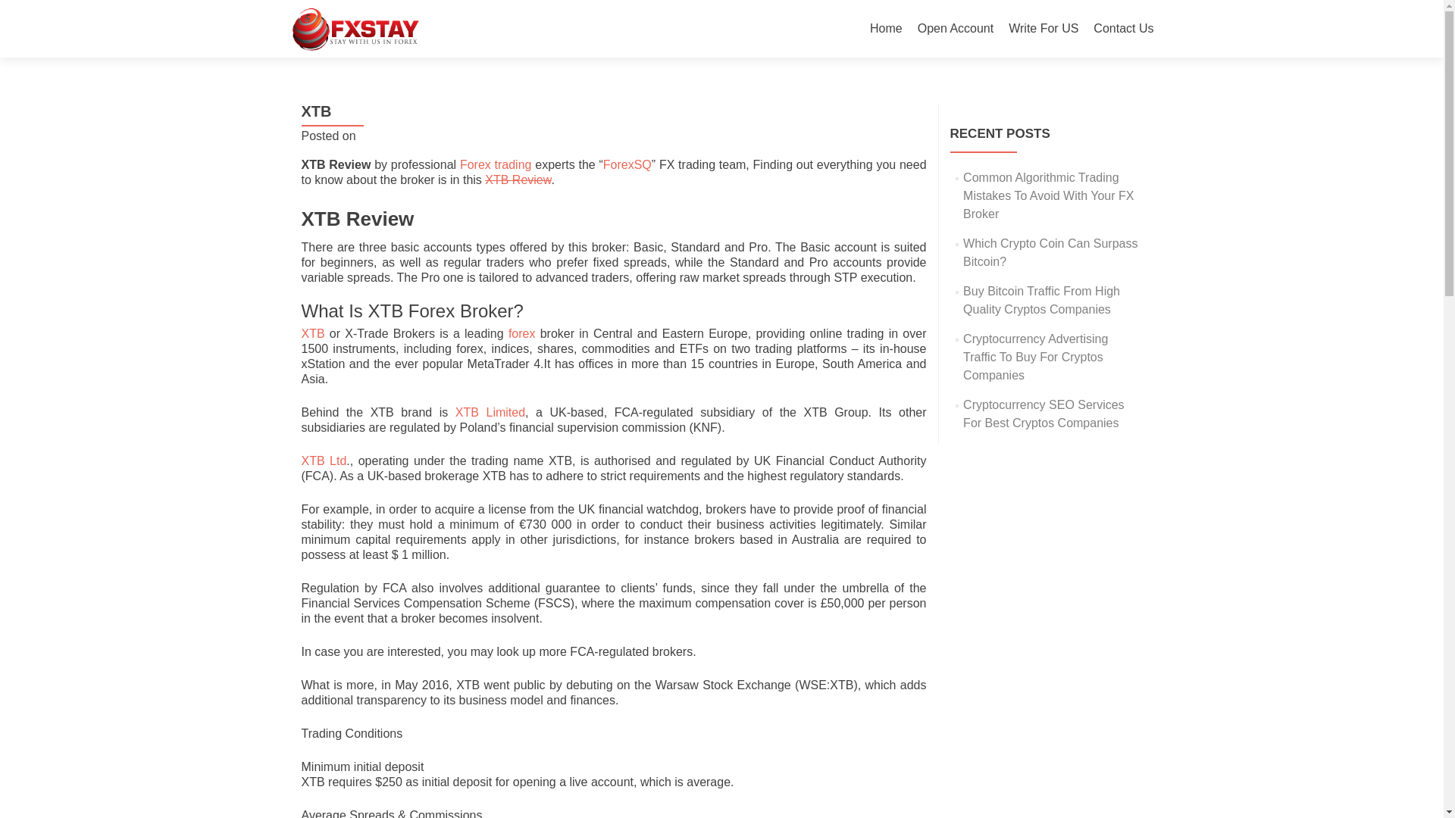  I want to click on Which Crypto Coin Can Surpass Bitcoin?, so click(1050, 253).